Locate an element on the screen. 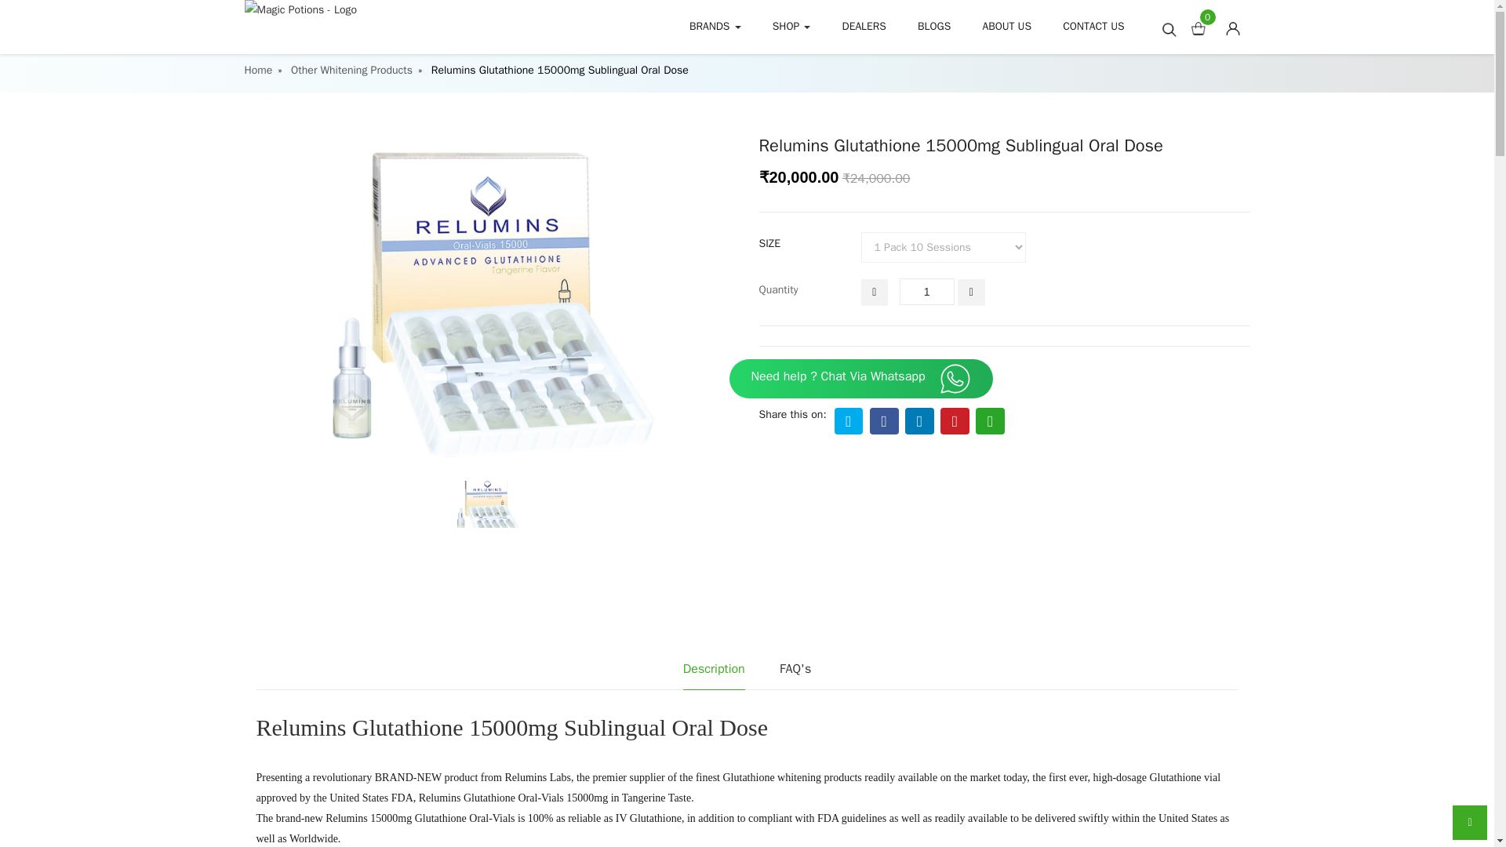 The image size is (1506, 847). Magic Potions - Logo is located at coordinates (361, 9).